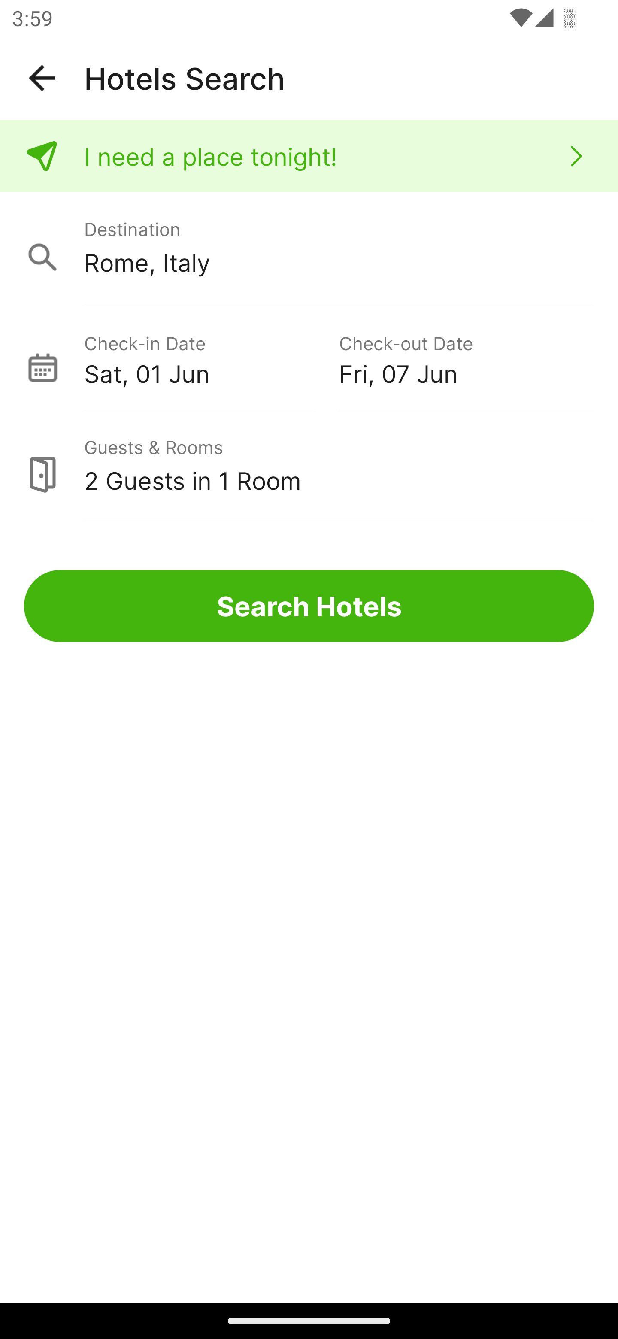 The image size is (618, 1339). Describe the element at coordinates (309, 466) in the screenshot. I see `Guests & Rooms 2 Guests in 1 Room` at that location.